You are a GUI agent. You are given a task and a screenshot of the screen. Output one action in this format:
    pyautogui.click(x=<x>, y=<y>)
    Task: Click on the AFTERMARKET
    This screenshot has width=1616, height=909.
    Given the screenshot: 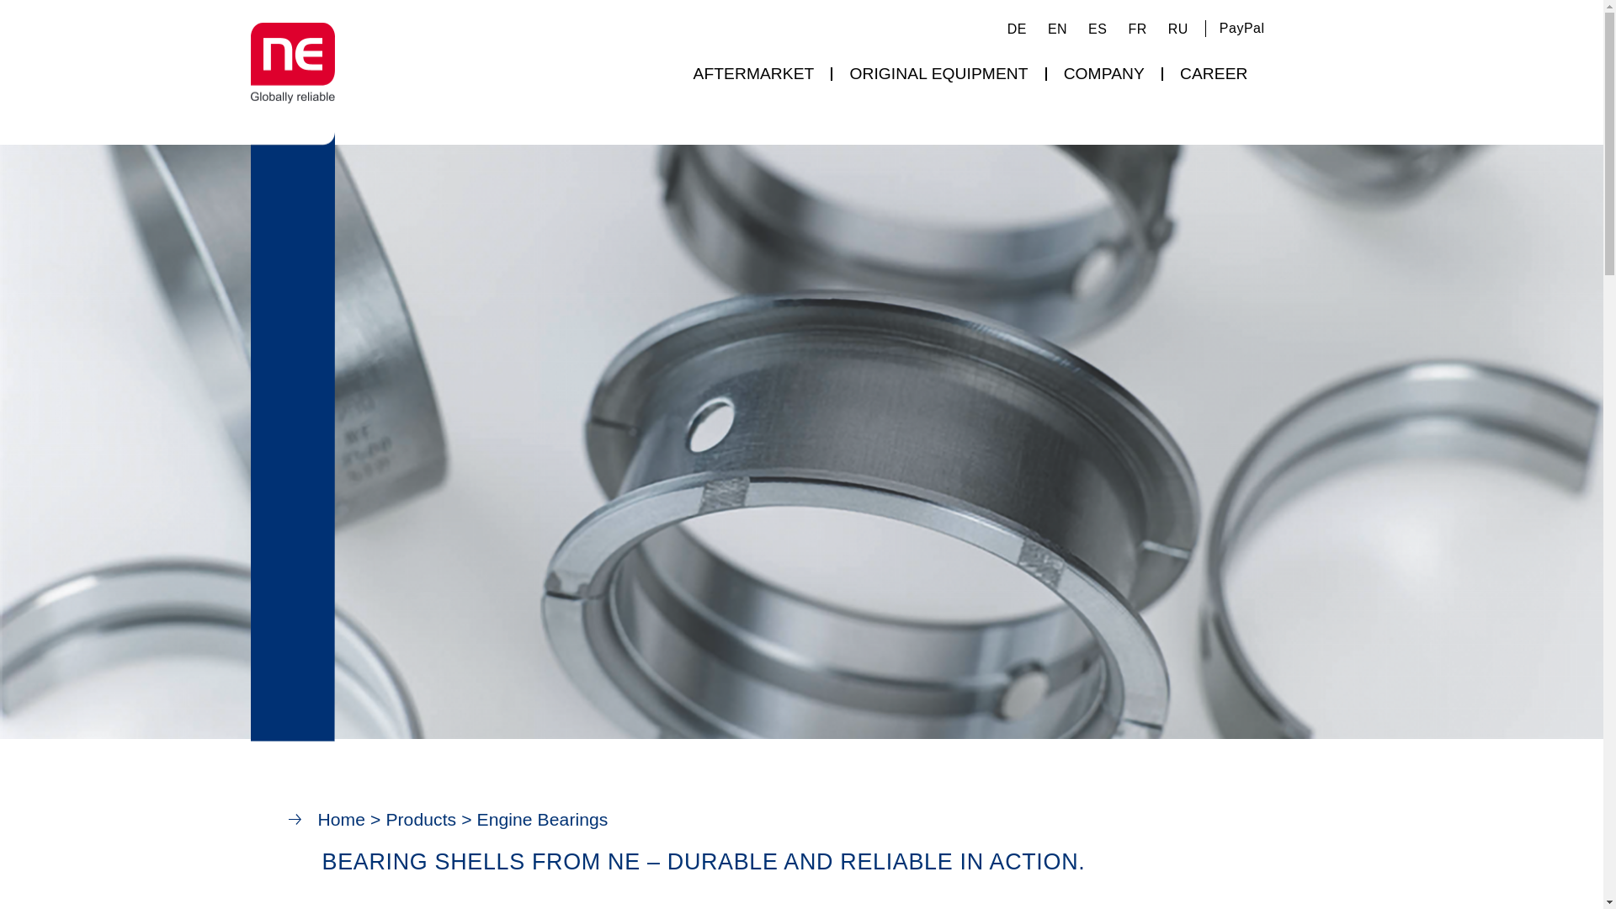 What is the action you would take?
    pyautogui.click(x=752, y=74)
    